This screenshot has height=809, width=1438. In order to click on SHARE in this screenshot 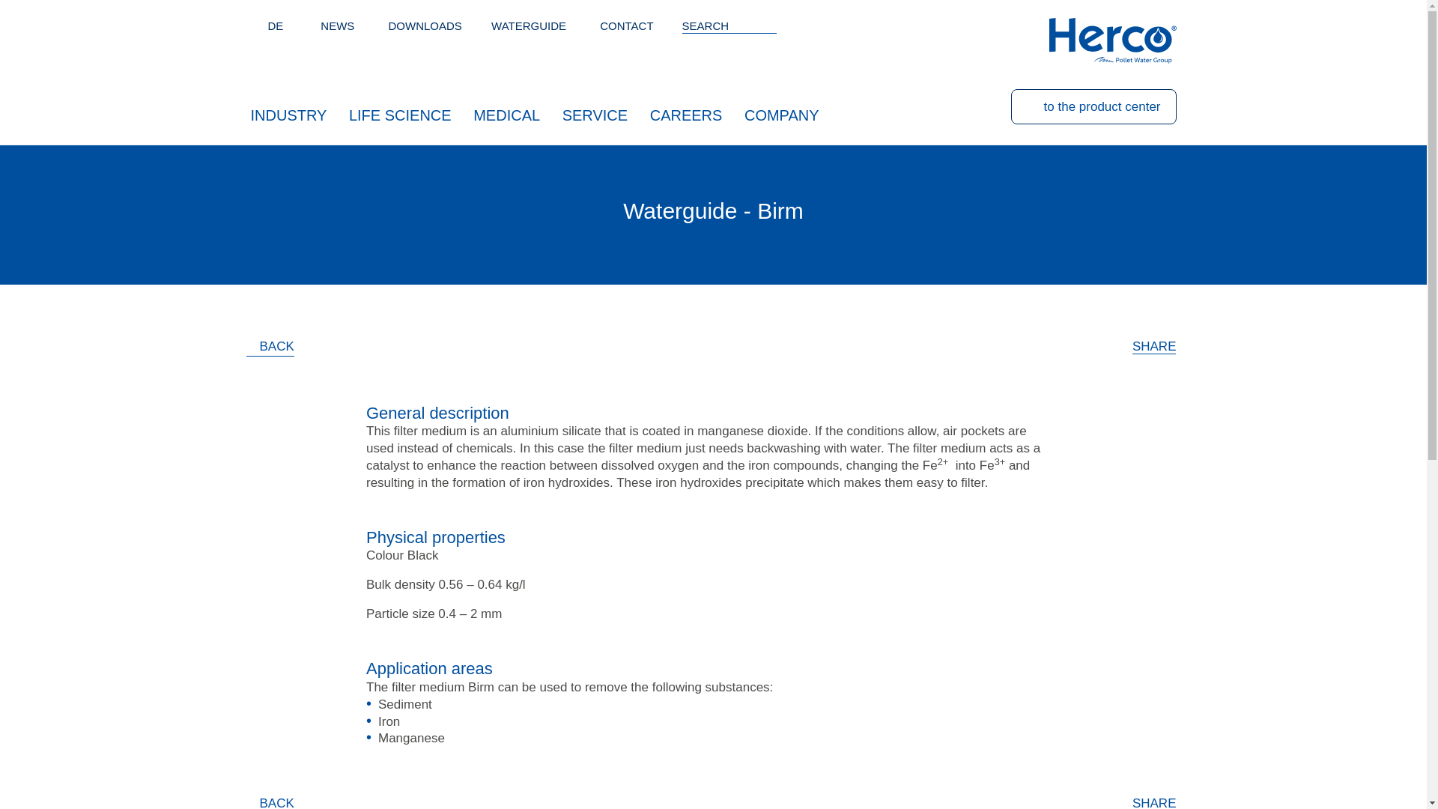, I will do `click(1154, 346)`.